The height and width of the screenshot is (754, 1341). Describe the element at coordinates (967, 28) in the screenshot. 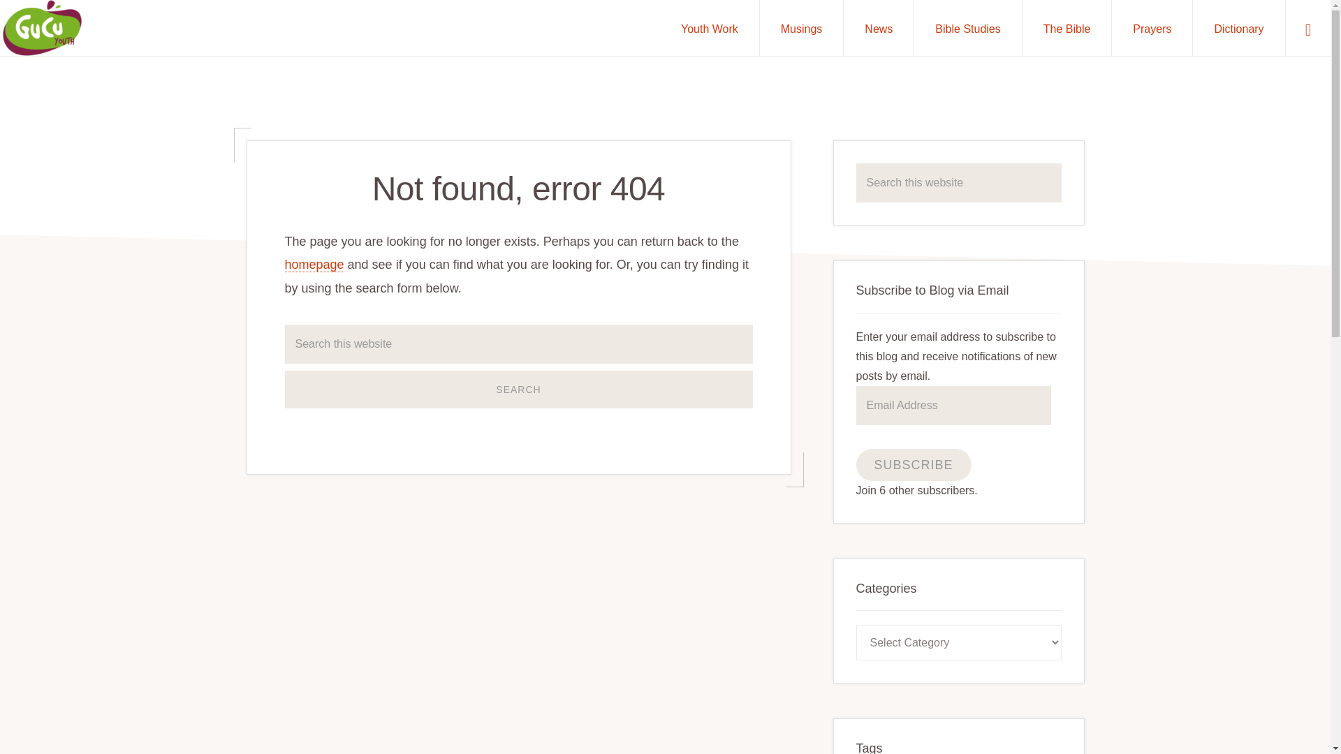

I see `Bible Studies` at that location.